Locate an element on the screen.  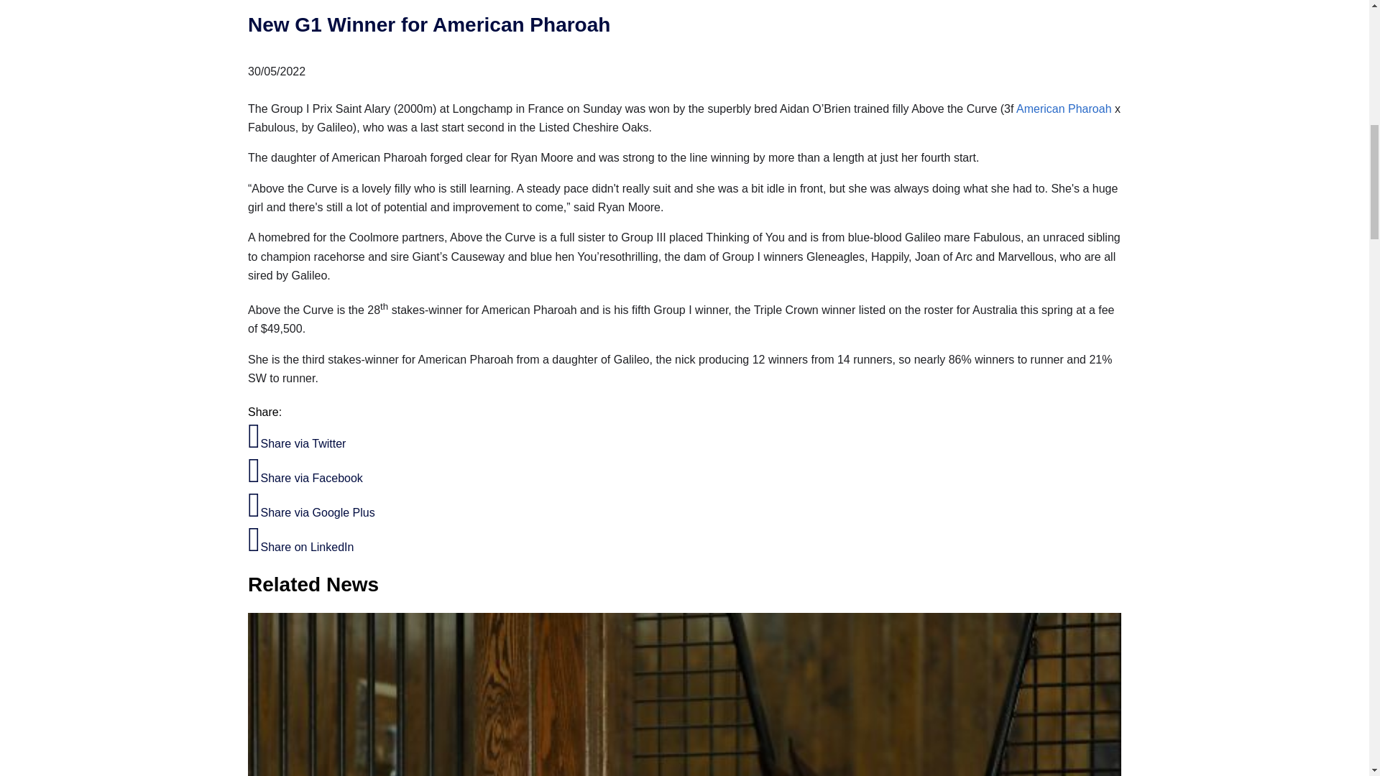
American Pharoah is located at coordinates (1064, 108).